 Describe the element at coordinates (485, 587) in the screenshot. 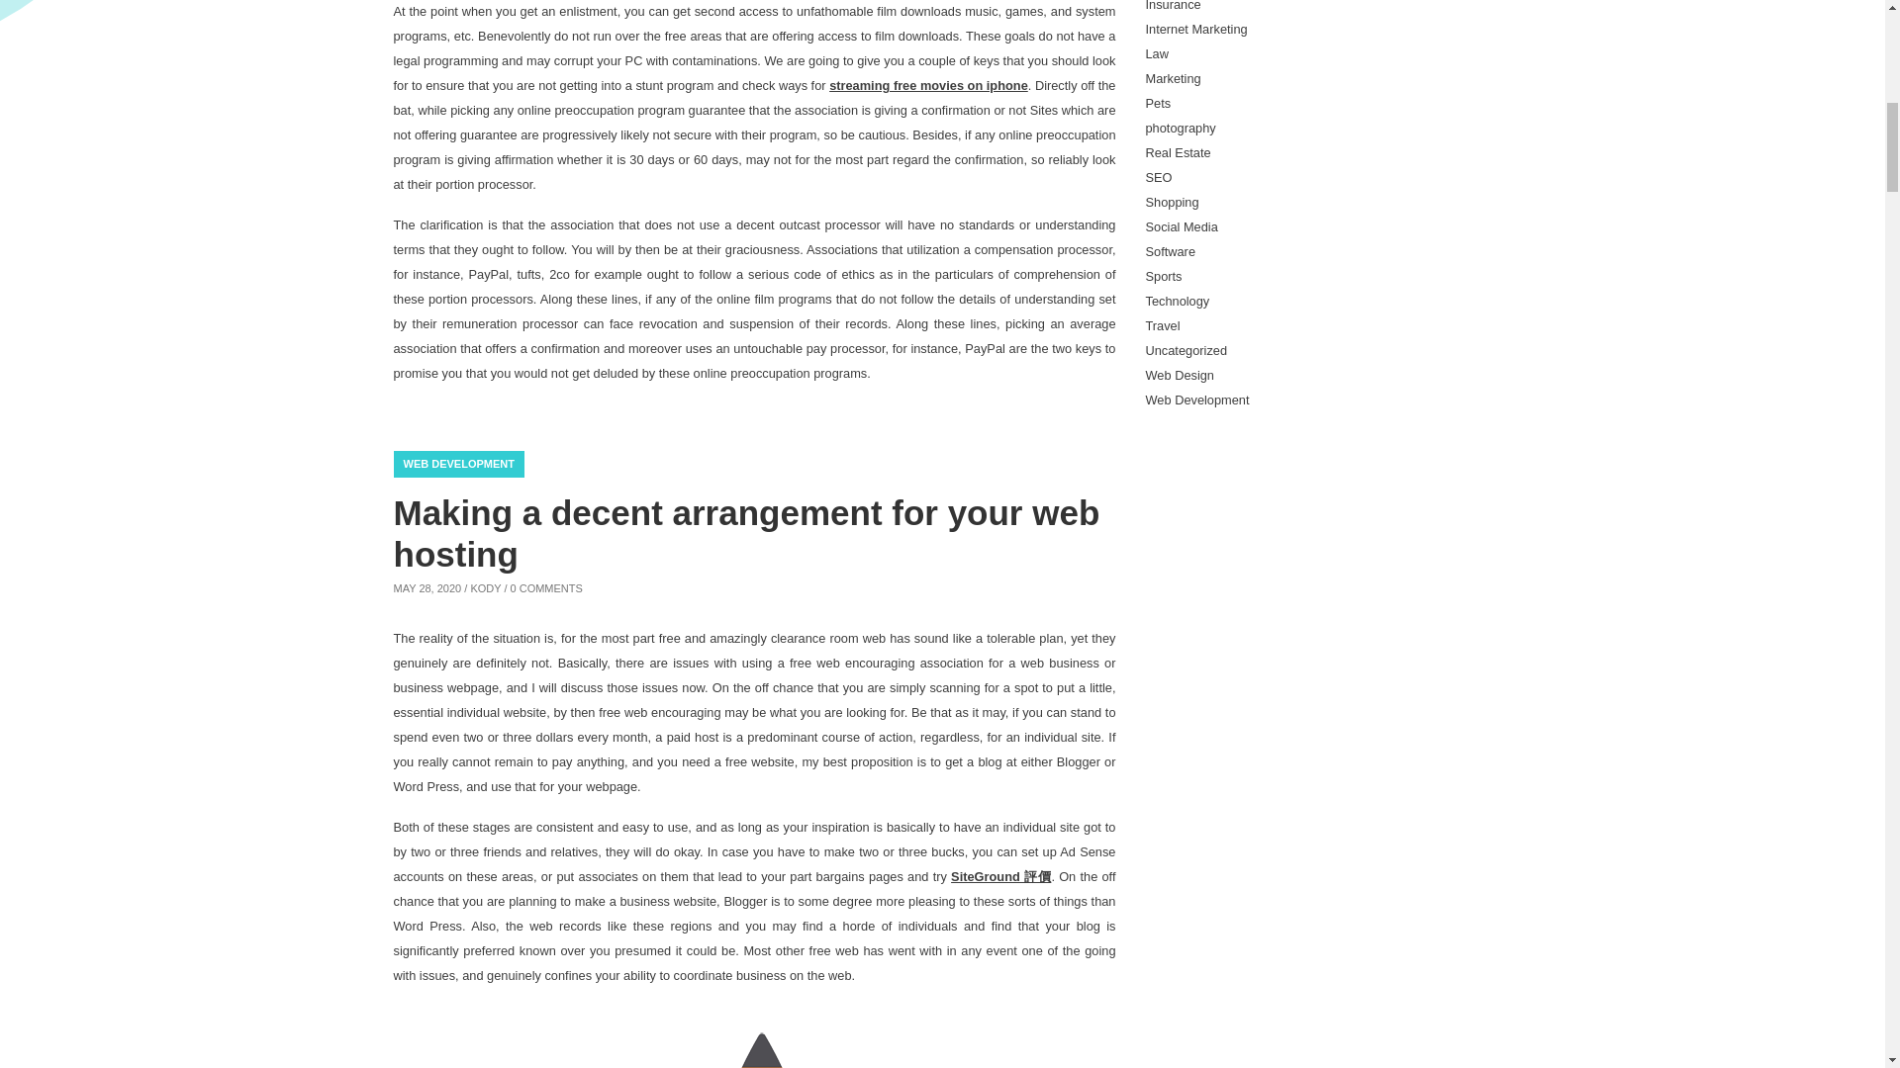

I see `KODY` at that location.